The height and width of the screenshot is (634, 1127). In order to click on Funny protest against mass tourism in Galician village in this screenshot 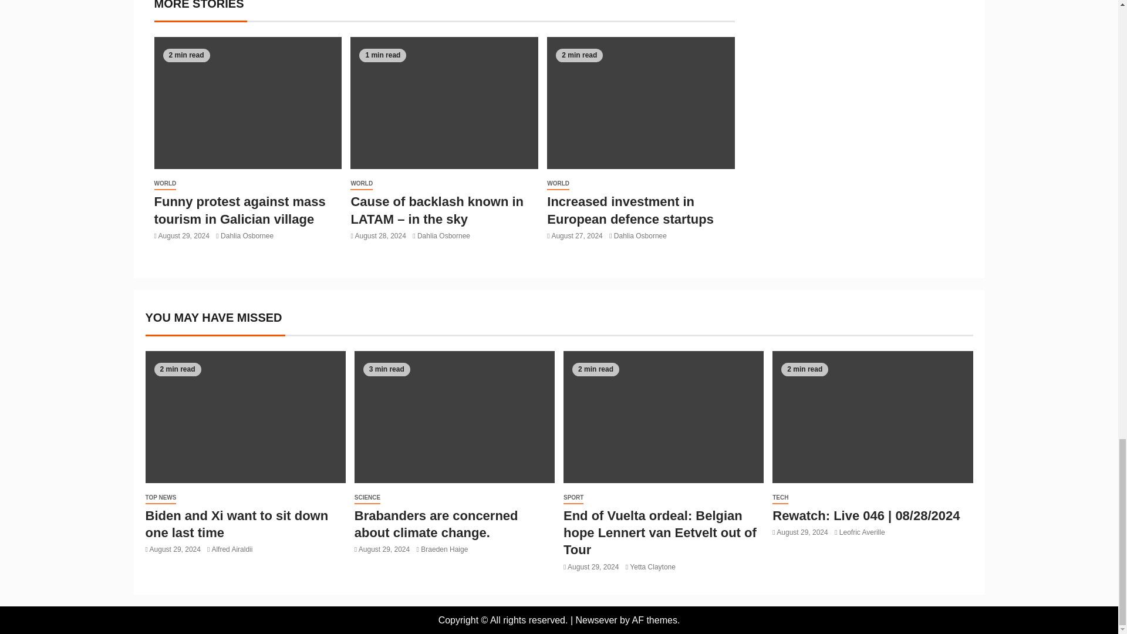, I will do `click(239, 210)`.